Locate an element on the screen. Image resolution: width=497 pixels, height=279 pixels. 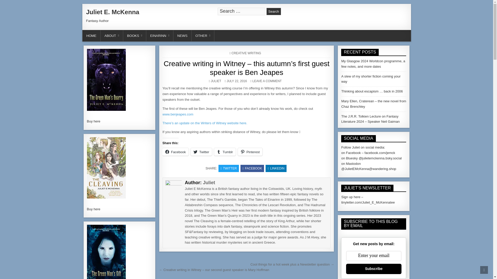
Juliet E. McKenna is located at coordinates (112, 12).